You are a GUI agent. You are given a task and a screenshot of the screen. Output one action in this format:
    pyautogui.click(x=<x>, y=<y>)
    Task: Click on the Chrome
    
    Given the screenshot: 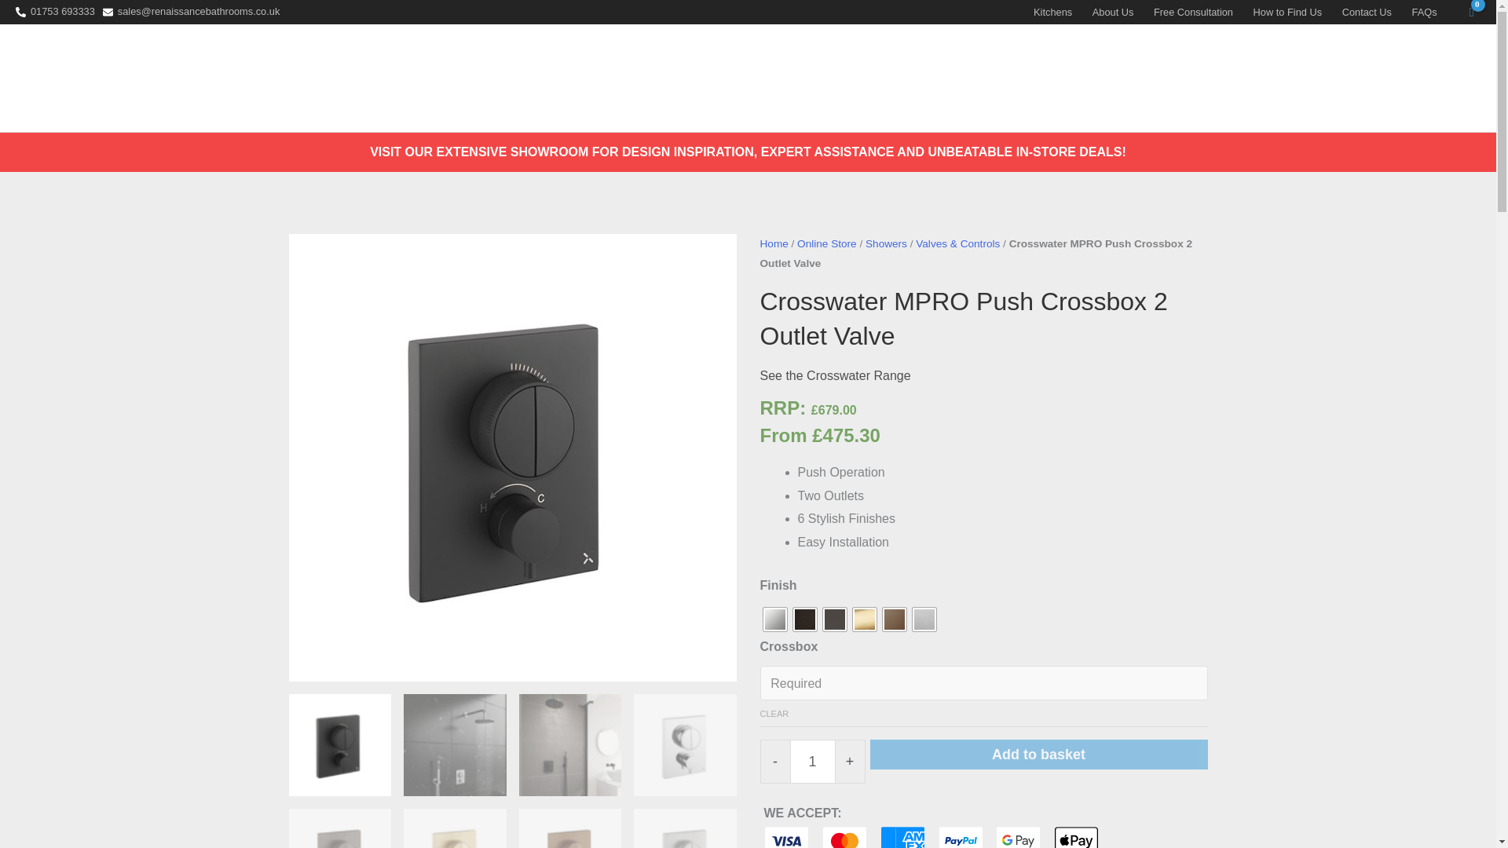 What is the action you would take?
    pyautogui.click(x=774, y=619)
    